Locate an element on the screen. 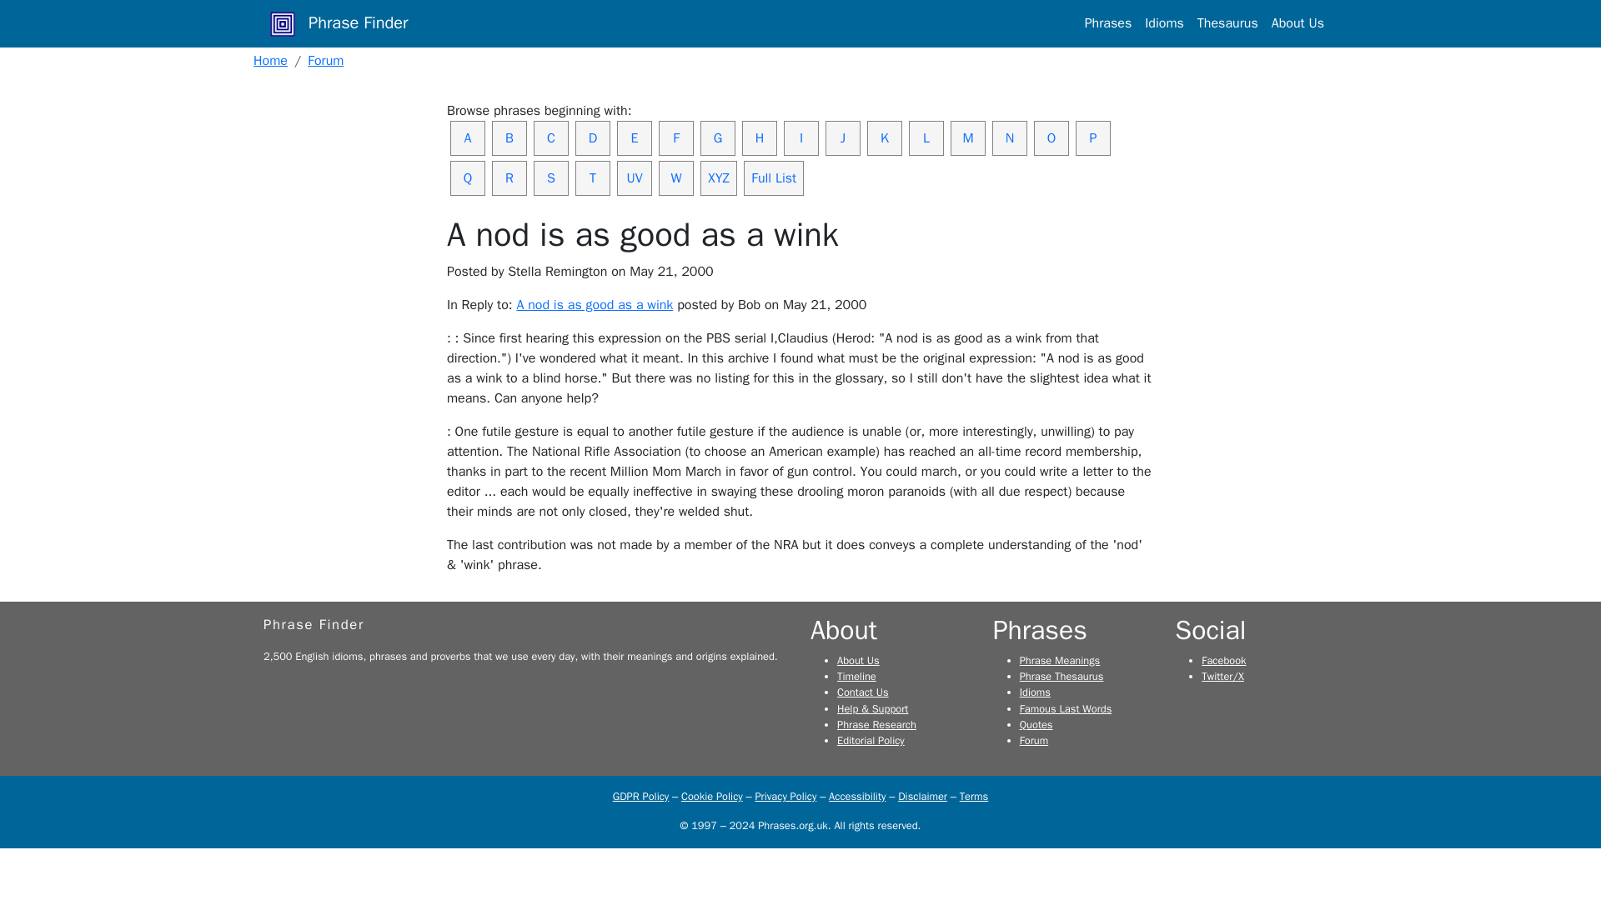  Contact Us is located at coordinates (862, 692).